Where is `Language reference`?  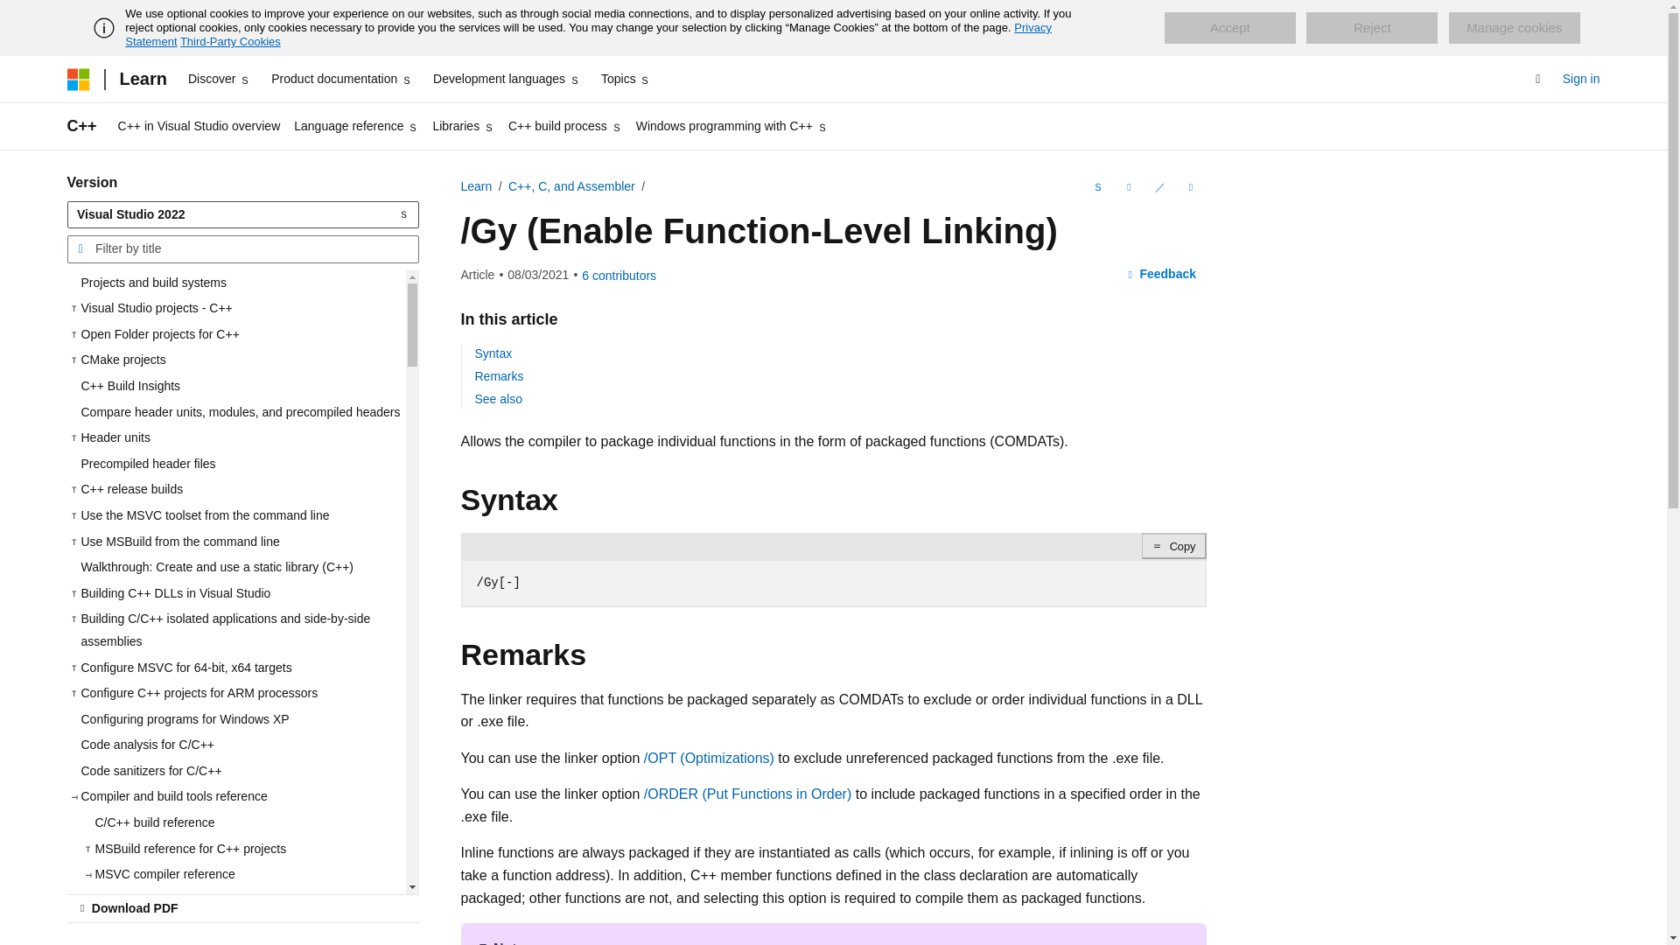 Language reference is located at coordinates (355, 126).